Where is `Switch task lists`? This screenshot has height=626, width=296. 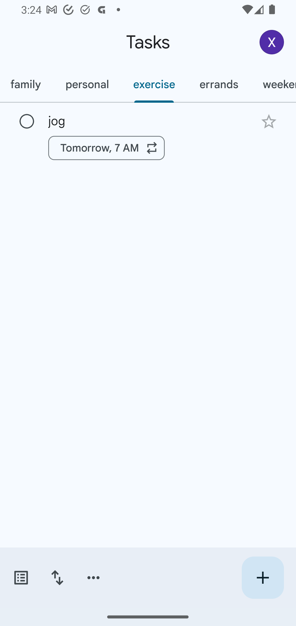
Switch task lists is located at coordinates (21, 578).